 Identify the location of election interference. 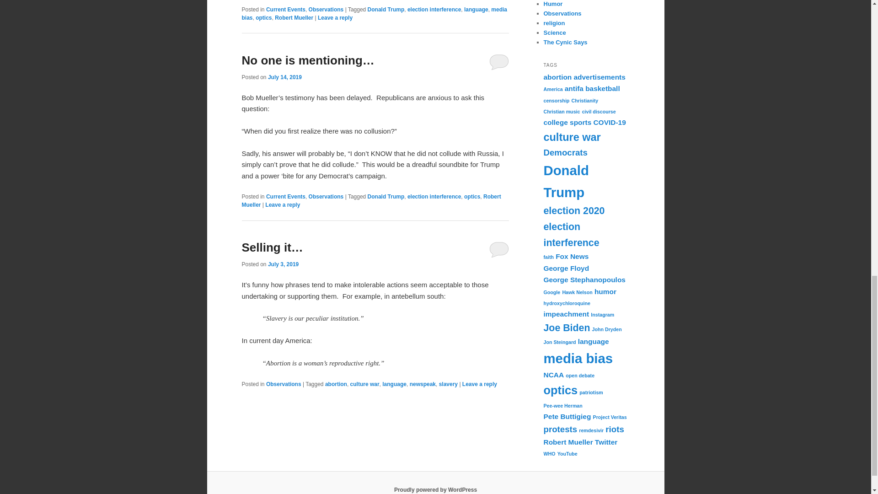
(434, 10).